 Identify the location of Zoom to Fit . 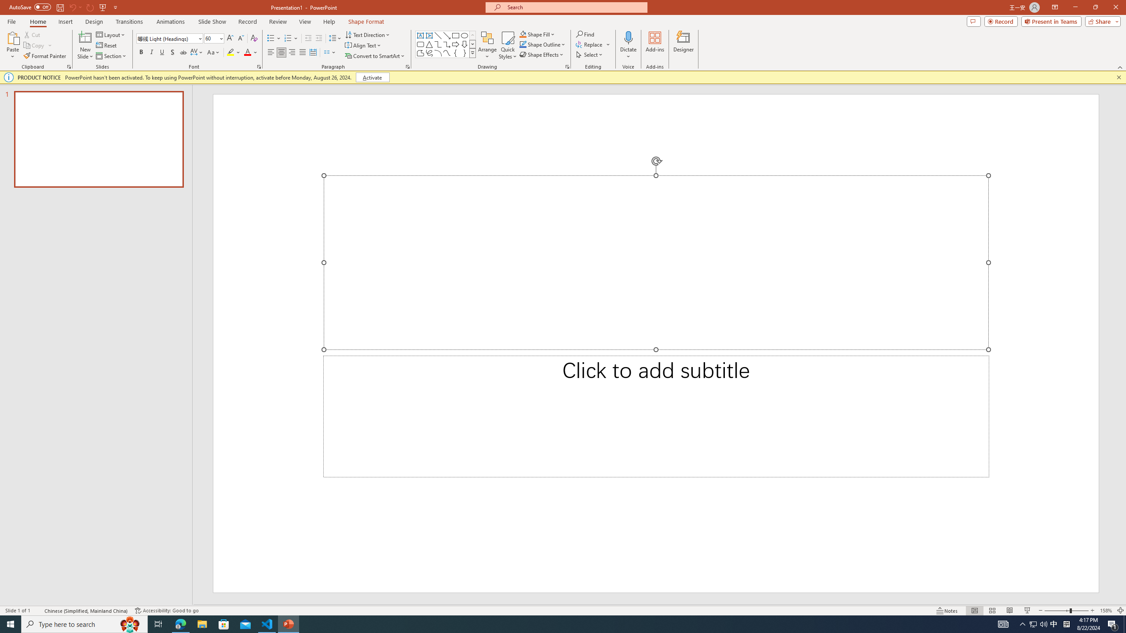
(1121, 611).